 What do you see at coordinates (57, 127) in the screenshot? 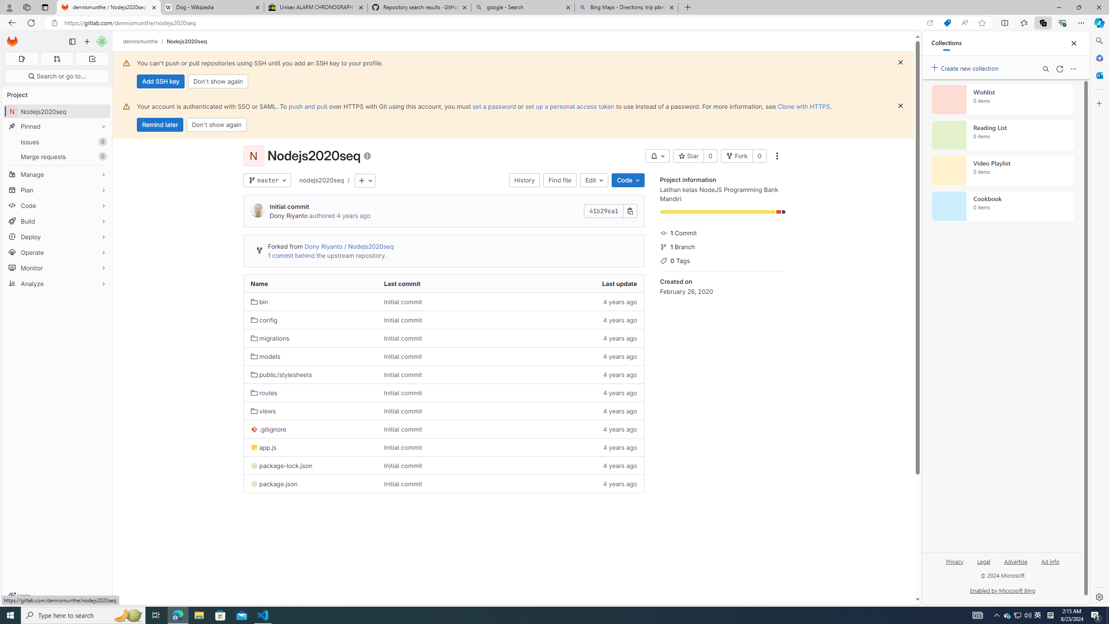
I see `Pinned` at bounding box center [57, 127].